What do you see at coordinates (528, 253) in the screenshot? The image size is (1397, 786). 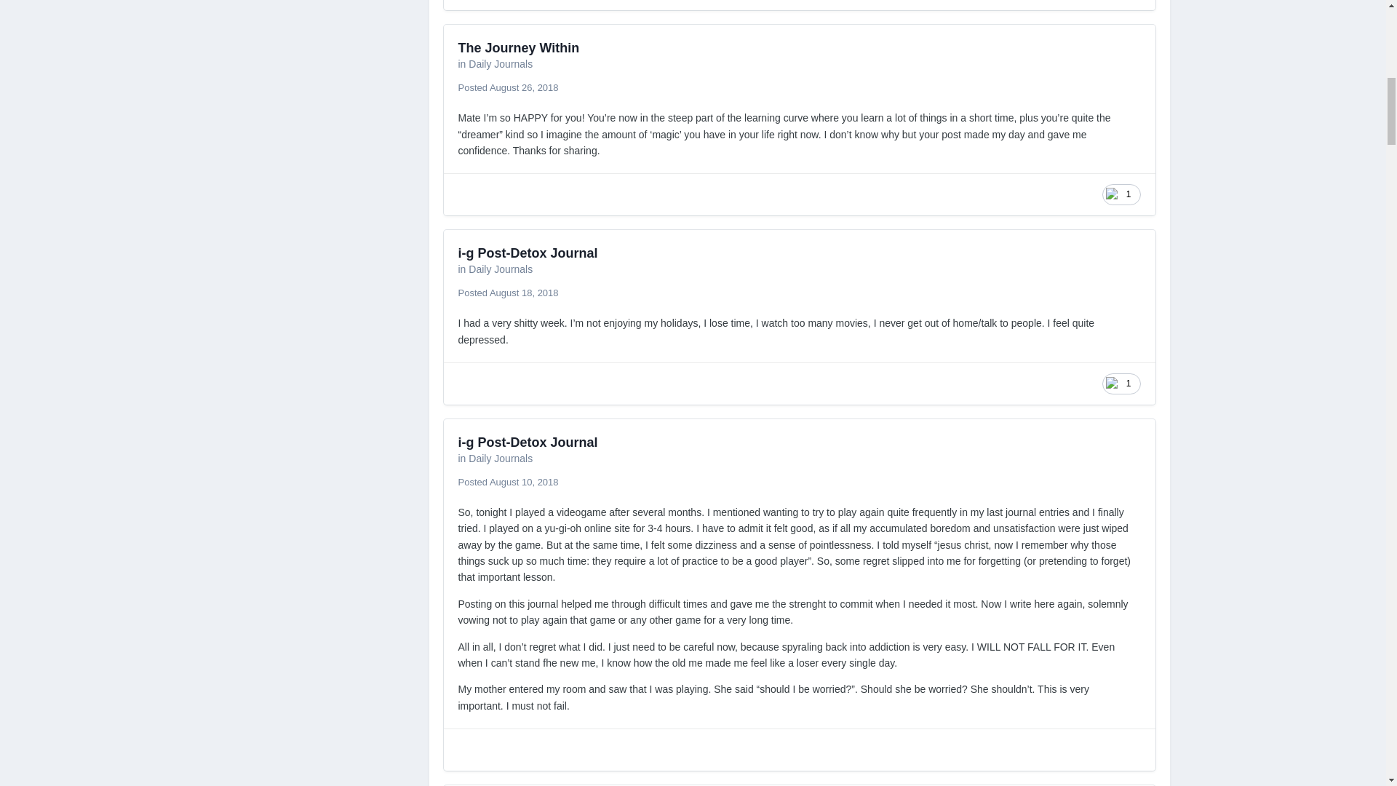 I see `View the topic i-g Post-Detox Journal` at bounding box center [528, 253].